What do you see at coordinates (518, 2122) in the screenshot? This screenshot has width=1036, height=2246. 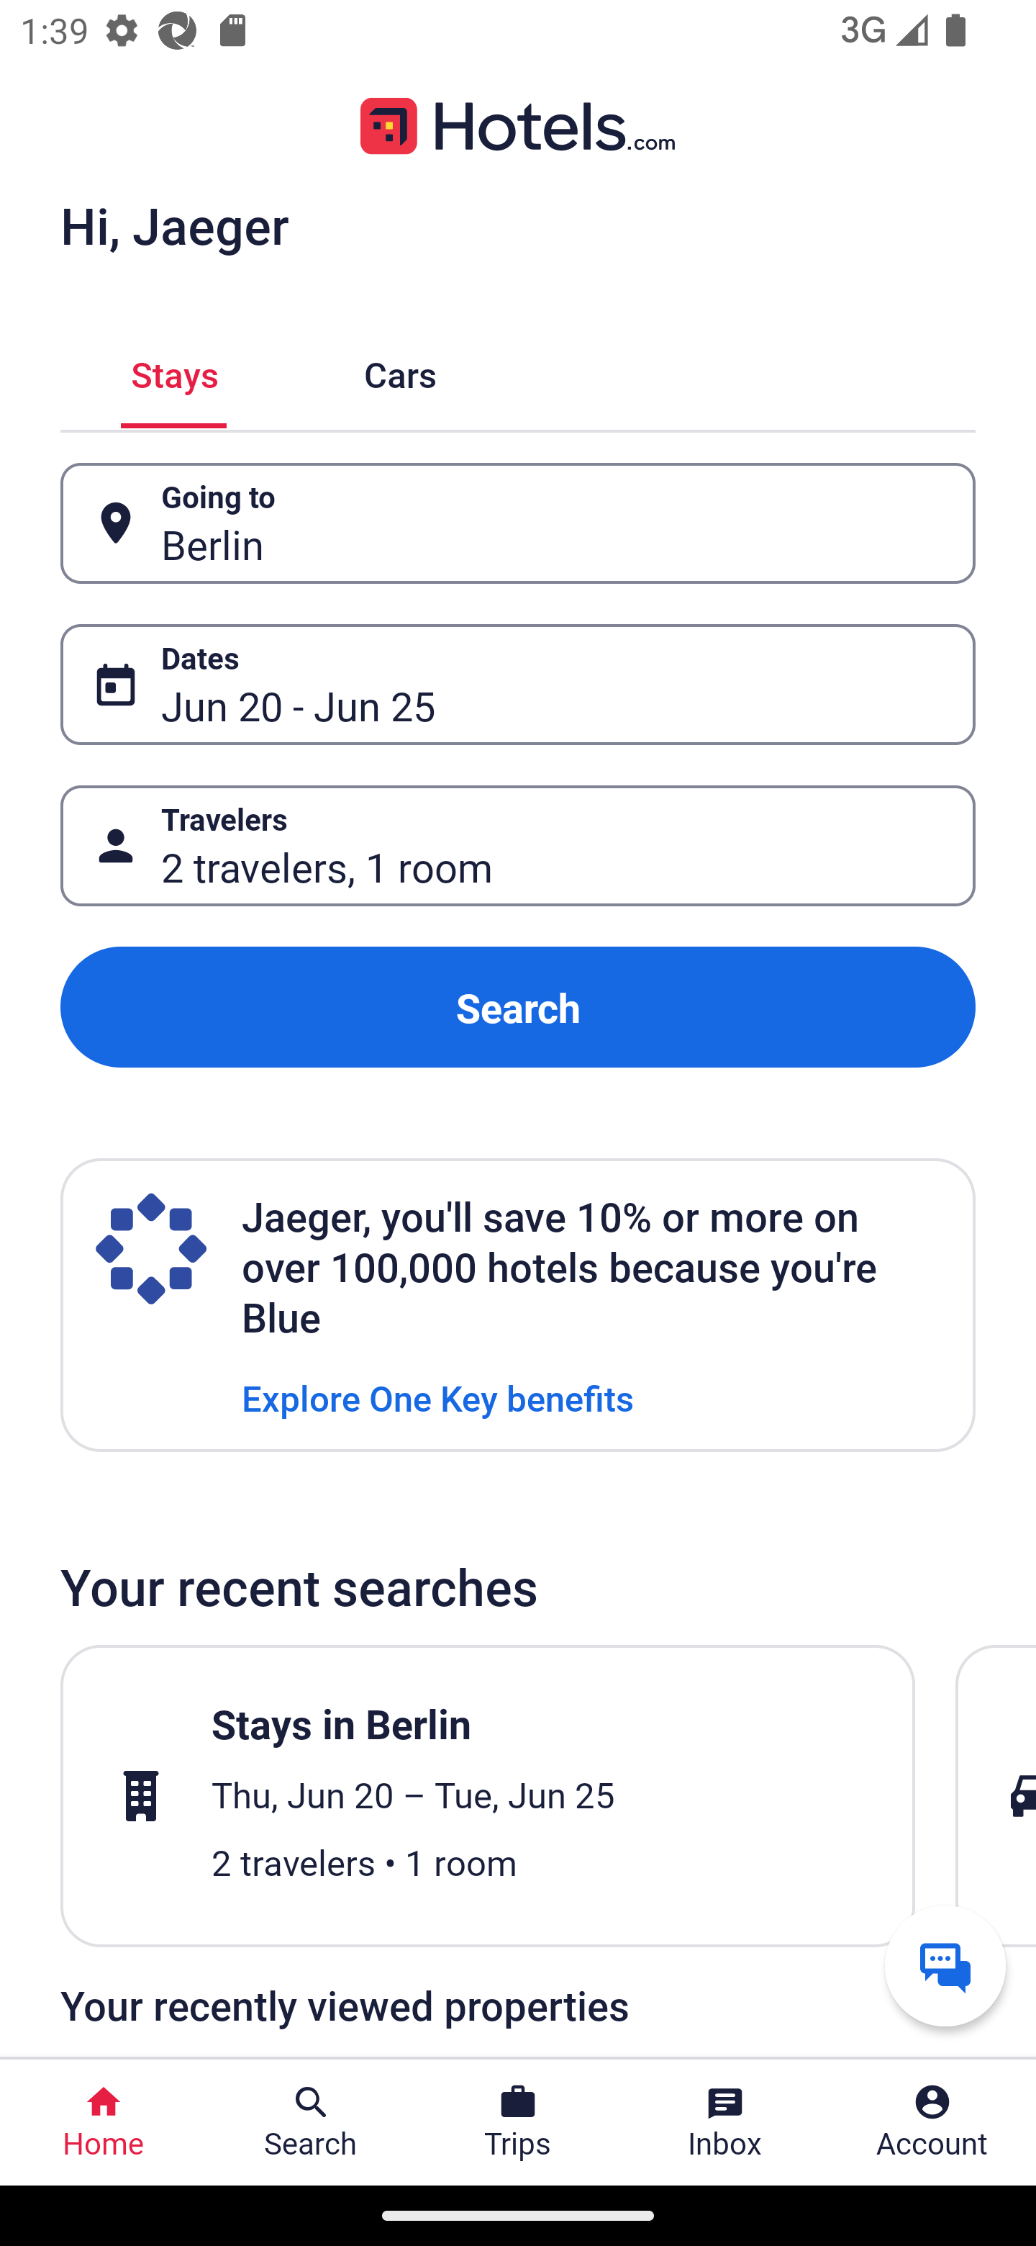 I see `Trips Trips Button` at bounding box center [518, 2122].